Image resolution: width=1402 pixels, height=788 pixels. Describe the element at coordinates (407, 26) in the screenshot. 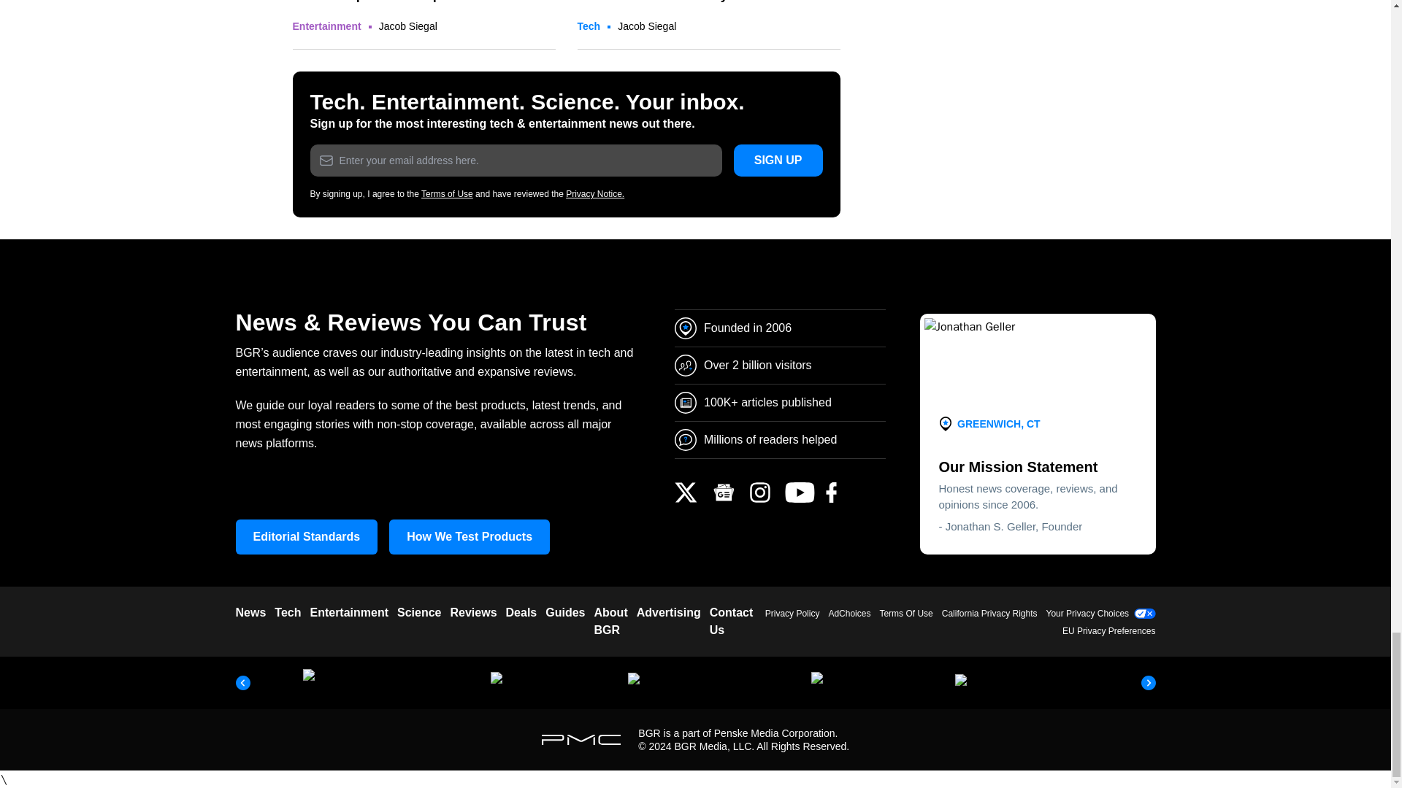

I see `Posts by Jacob Siegal` at that location.